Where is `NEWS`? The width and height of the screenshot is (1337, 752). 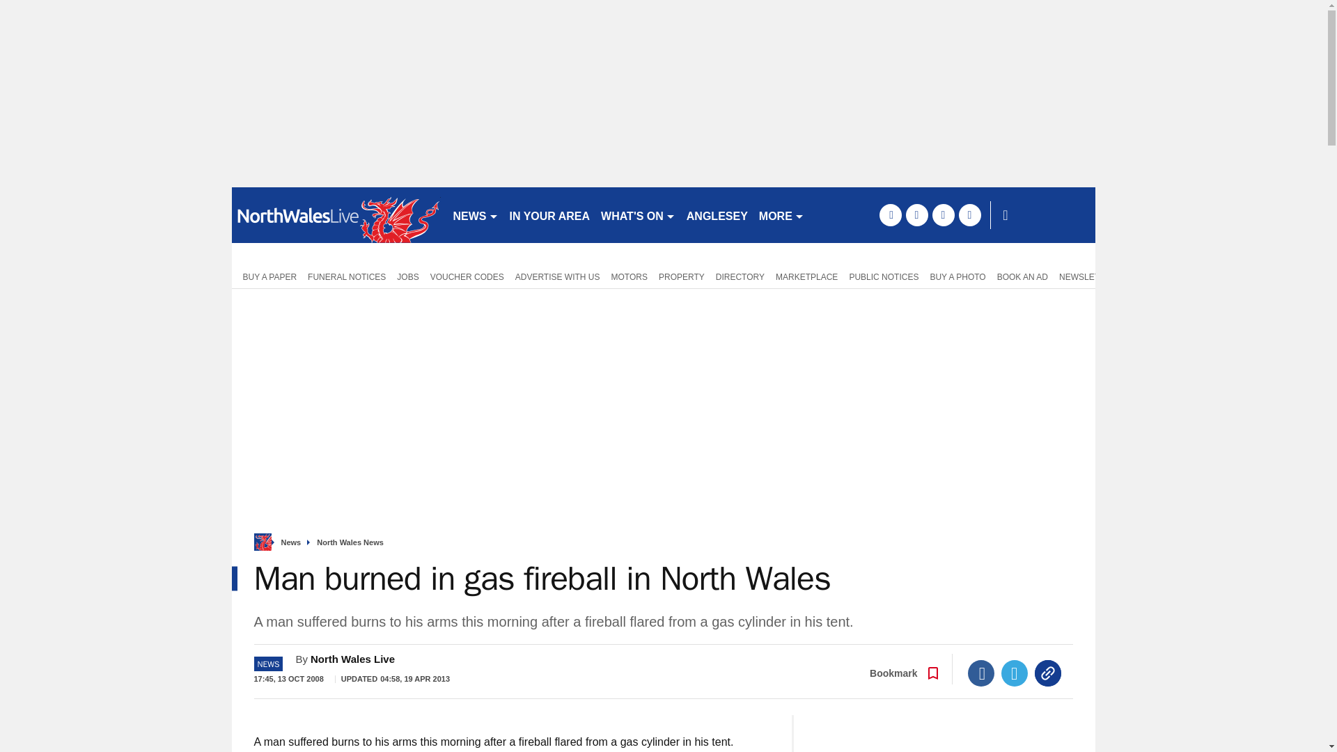 NEWS is located at coordinates (475, 214).